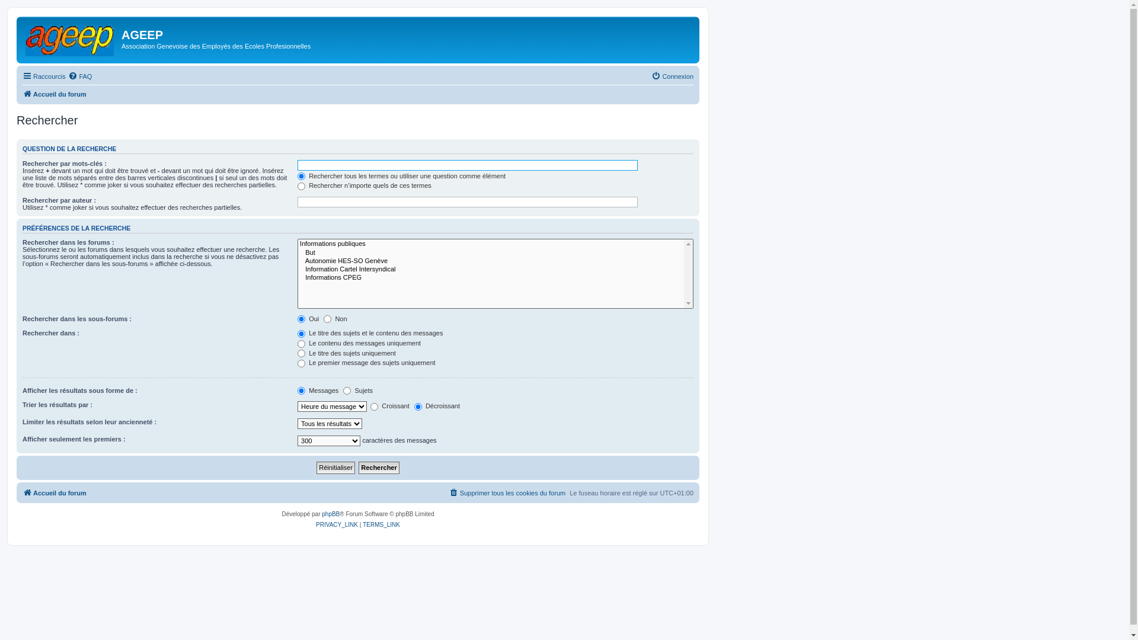  I want to click on Accueil du forum, so click(55, 94).